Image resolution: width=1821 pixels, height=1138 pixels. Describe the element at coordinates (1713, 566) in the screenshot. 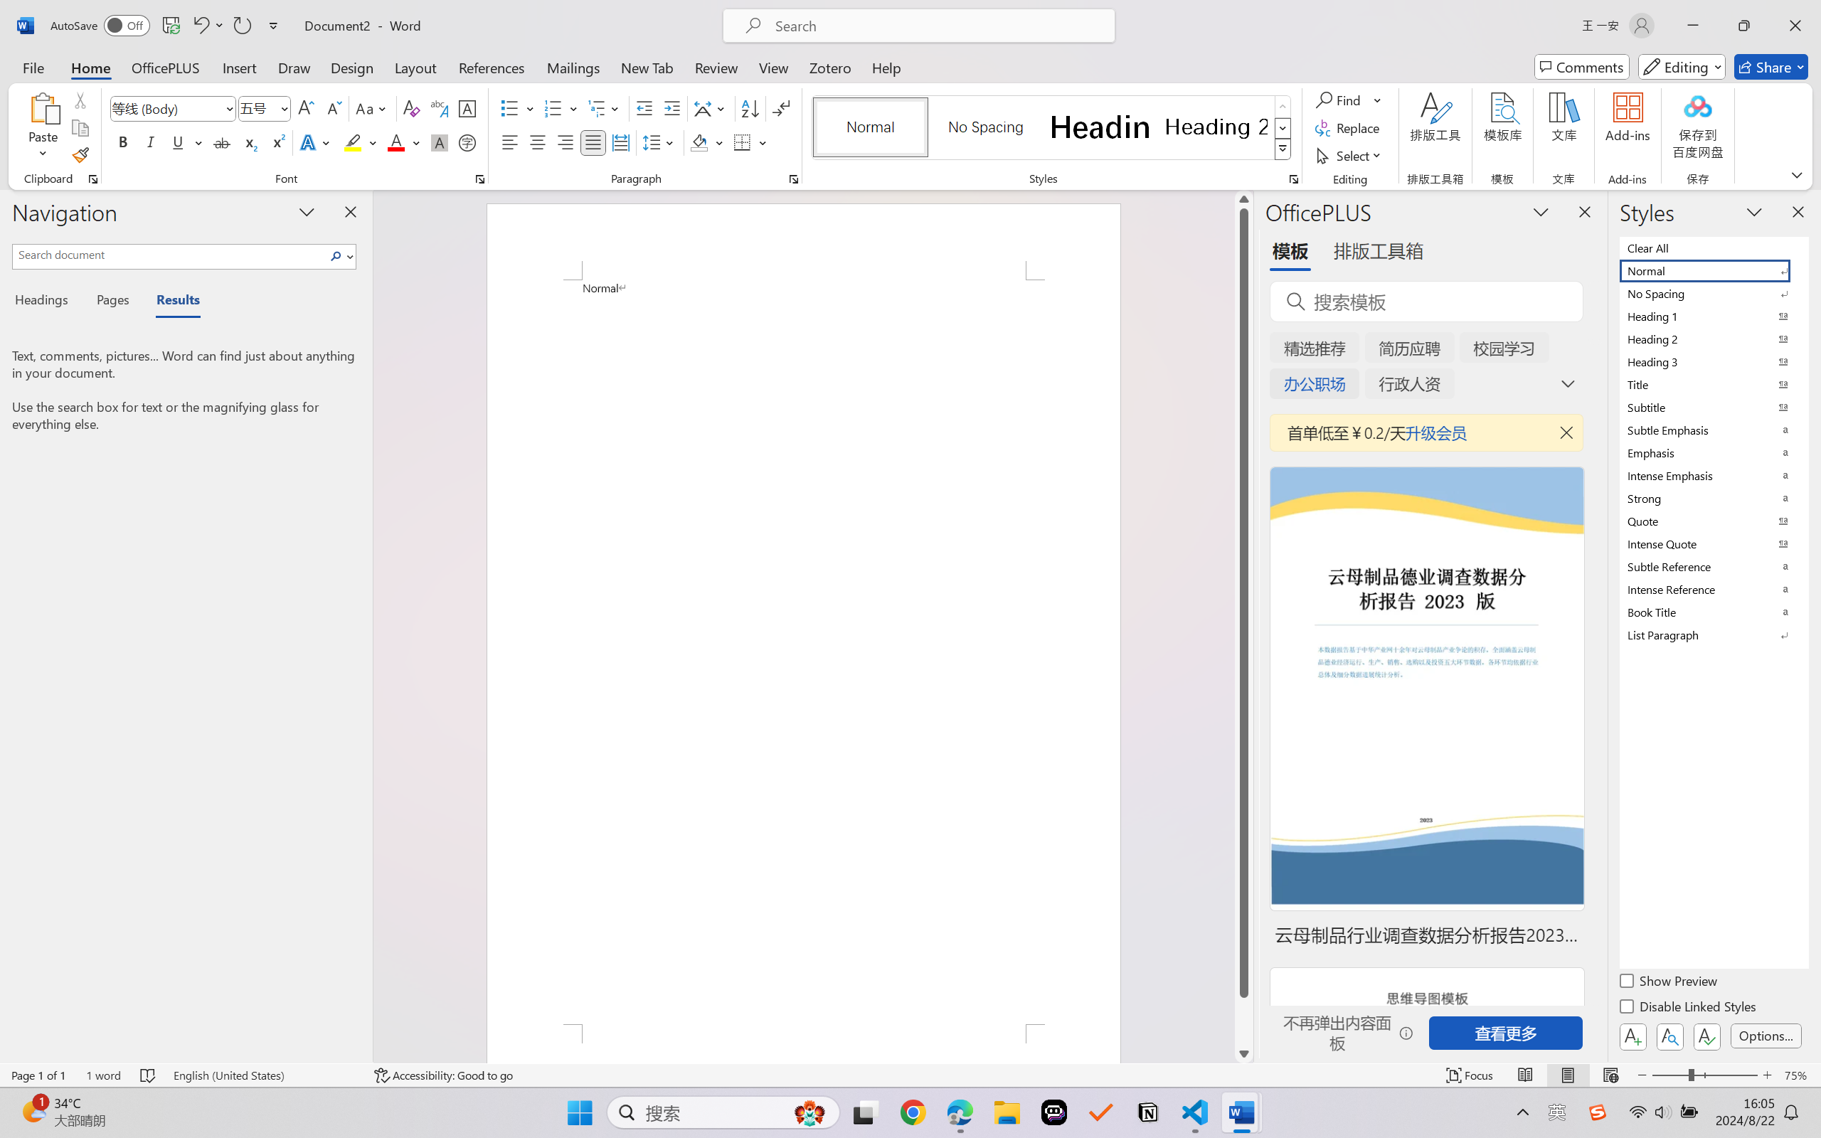

I see `Subtle Reference` at that location.